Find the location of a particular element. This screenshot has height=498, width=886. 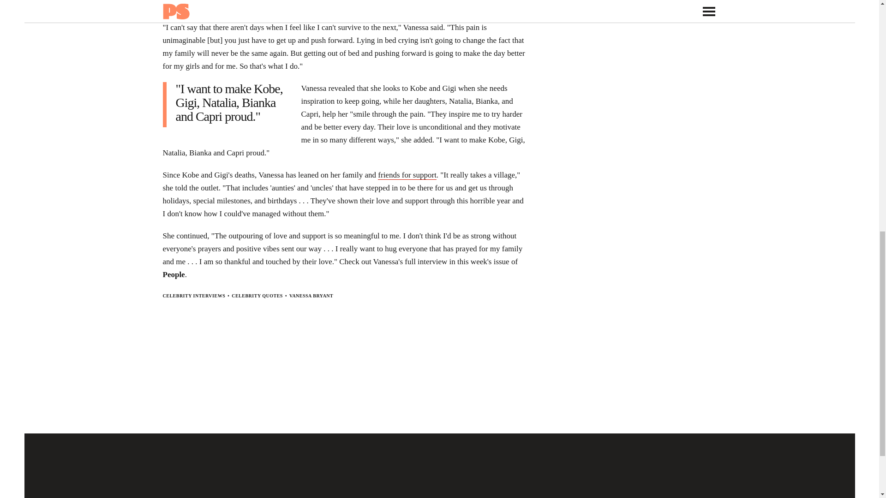

friends for support is located at coordinates (407, 175).